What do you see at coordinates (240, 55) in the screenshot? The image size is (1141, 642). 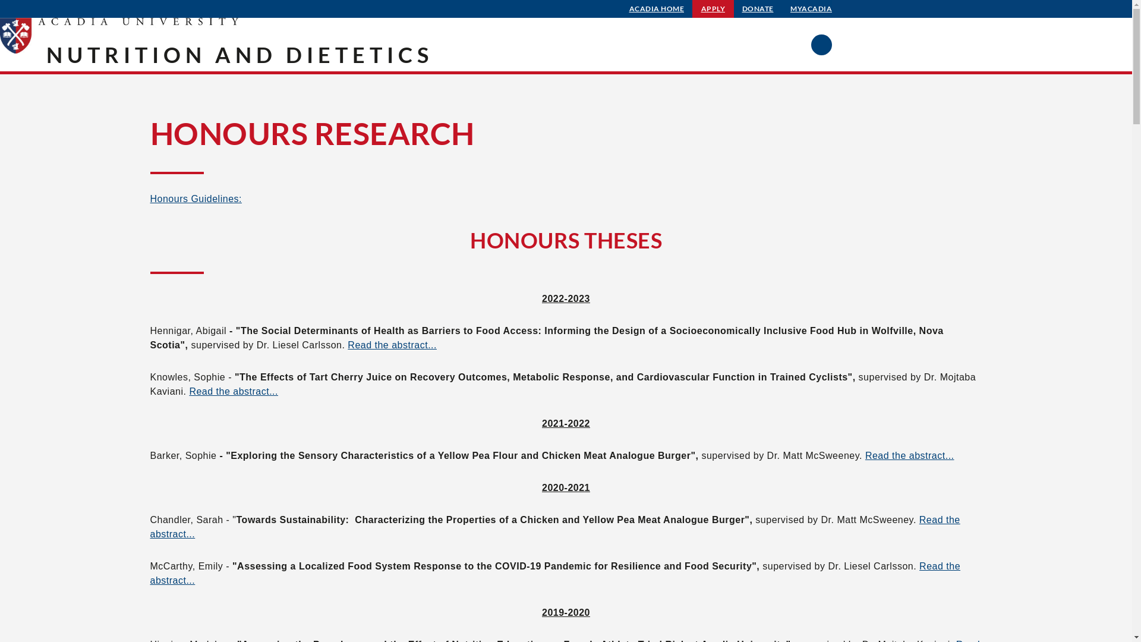 I see `NUTRITION AND DIETETICS` at bounding box center [240, 55].